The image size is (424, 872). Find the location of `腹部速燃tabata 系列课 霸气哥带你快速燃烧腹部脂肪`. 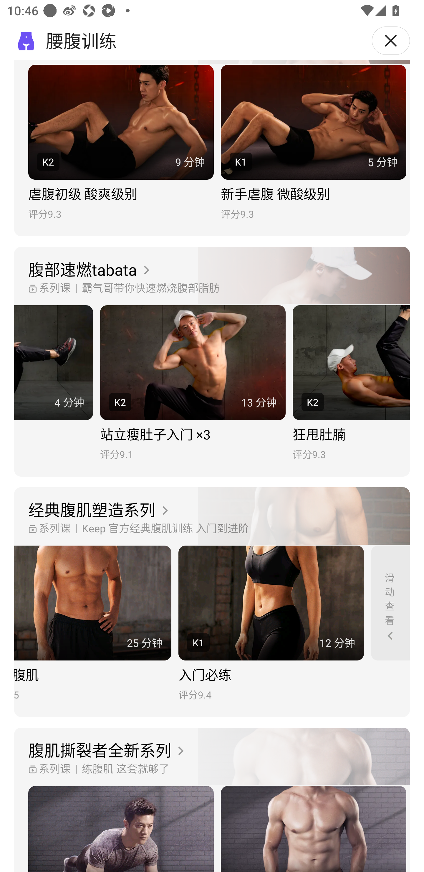

腹部速燃tabata 系列课 霸气哥带你快速燃烧腹部脂肪 is located at coordinates (212, 276).